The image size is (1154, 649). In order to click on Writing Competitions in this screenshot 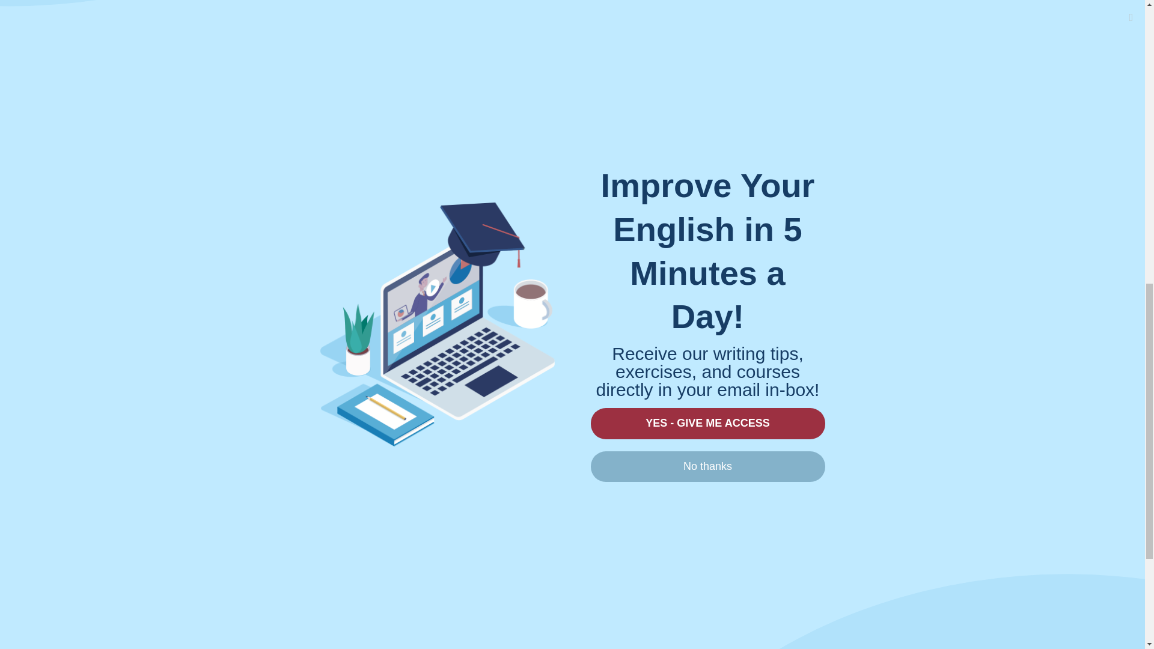, I will do `click(810, 307)`.